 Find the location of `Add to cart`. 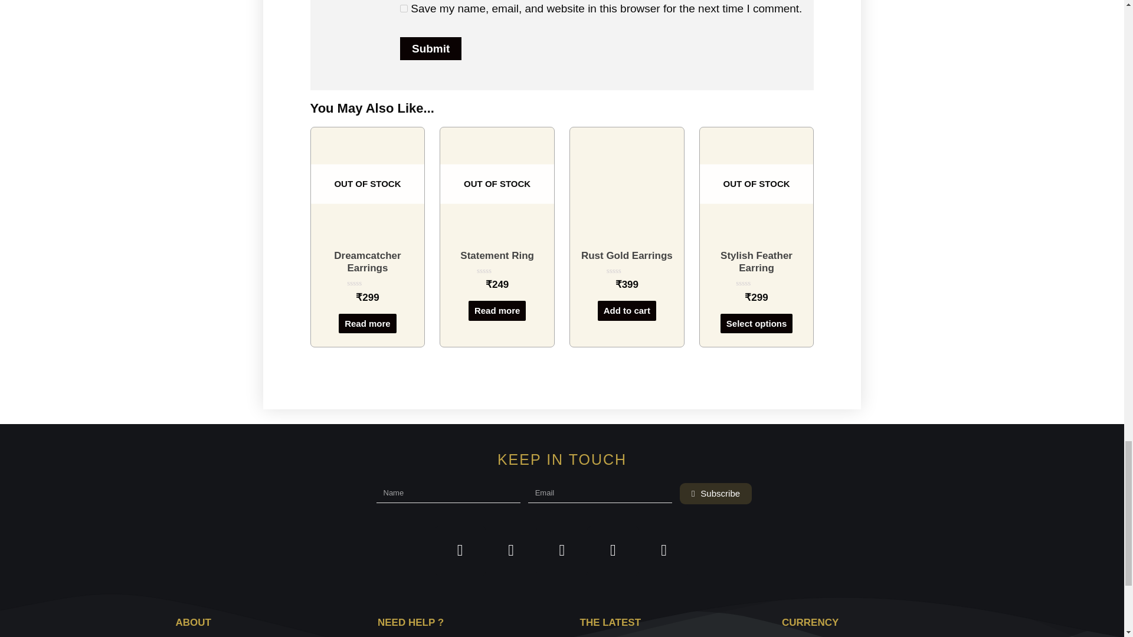

Add to cart is located at coordinates (627, 310).